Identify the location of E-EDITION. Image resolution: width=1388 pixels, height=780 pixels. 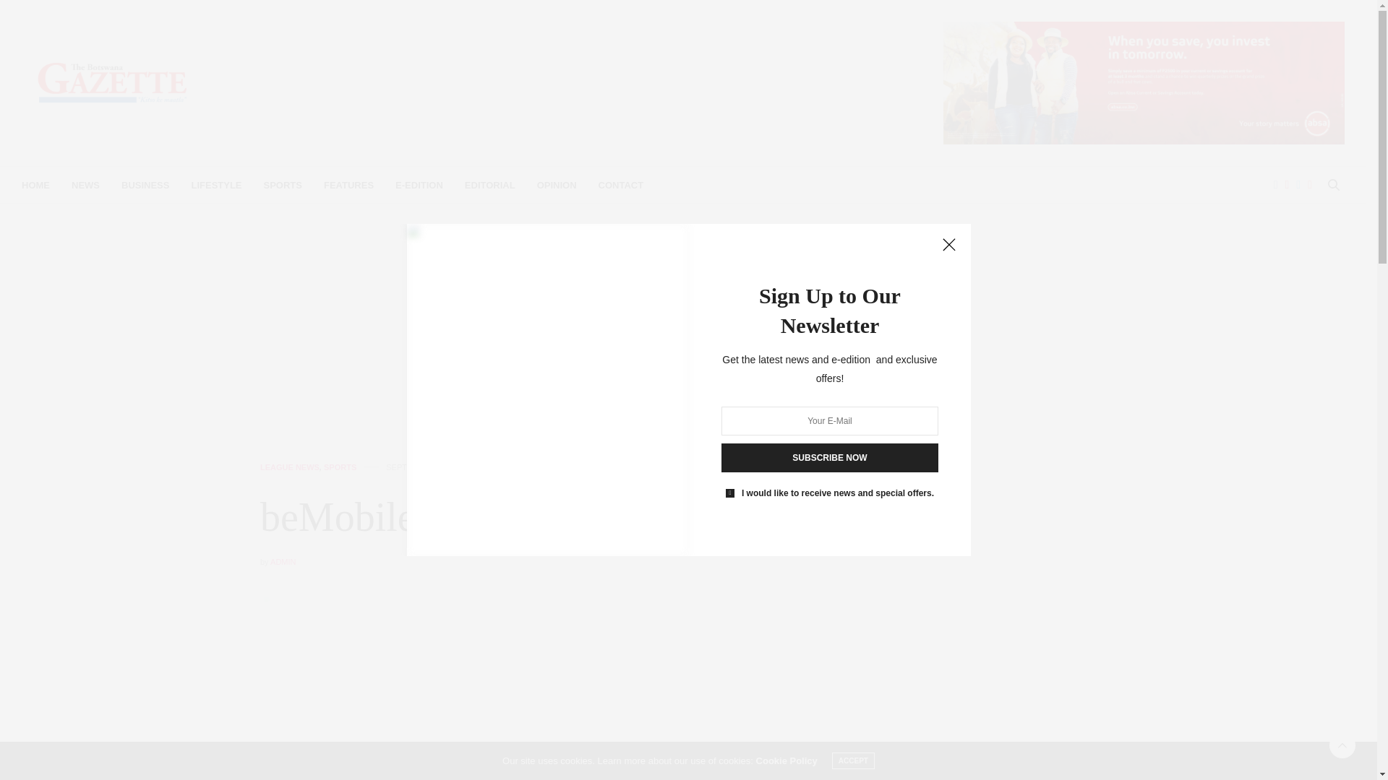
(419, 185).